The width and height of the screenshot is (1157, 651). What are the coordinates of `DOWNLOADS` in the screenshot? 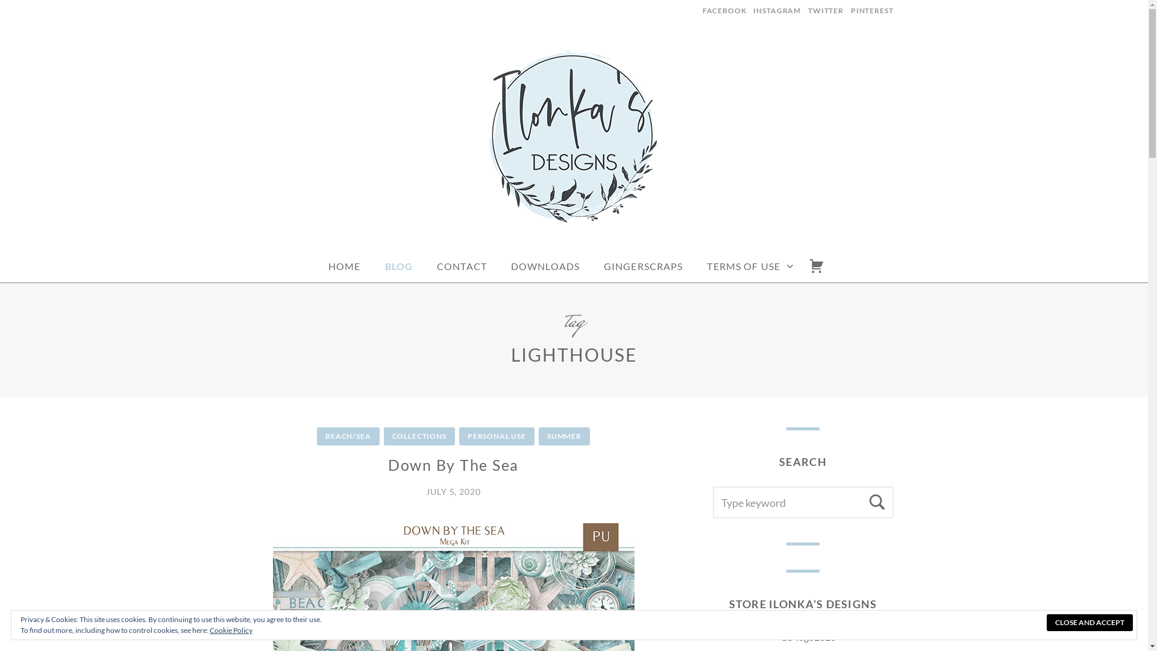 It's located at (545, 266).